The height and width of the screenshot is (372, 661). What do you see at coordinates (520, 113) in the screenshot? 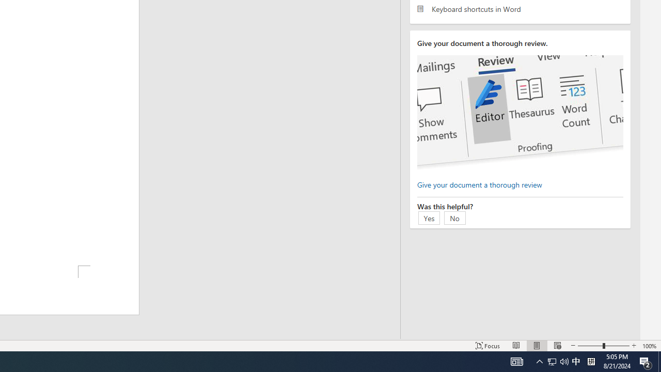
I see `editor ui screenshot` at bounding box center [520, 113].